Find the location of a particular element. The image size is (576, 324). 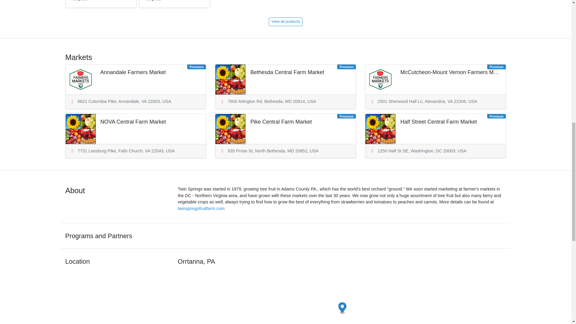

twinspringsfruitfarm.com is located at coordinates (101, 4).